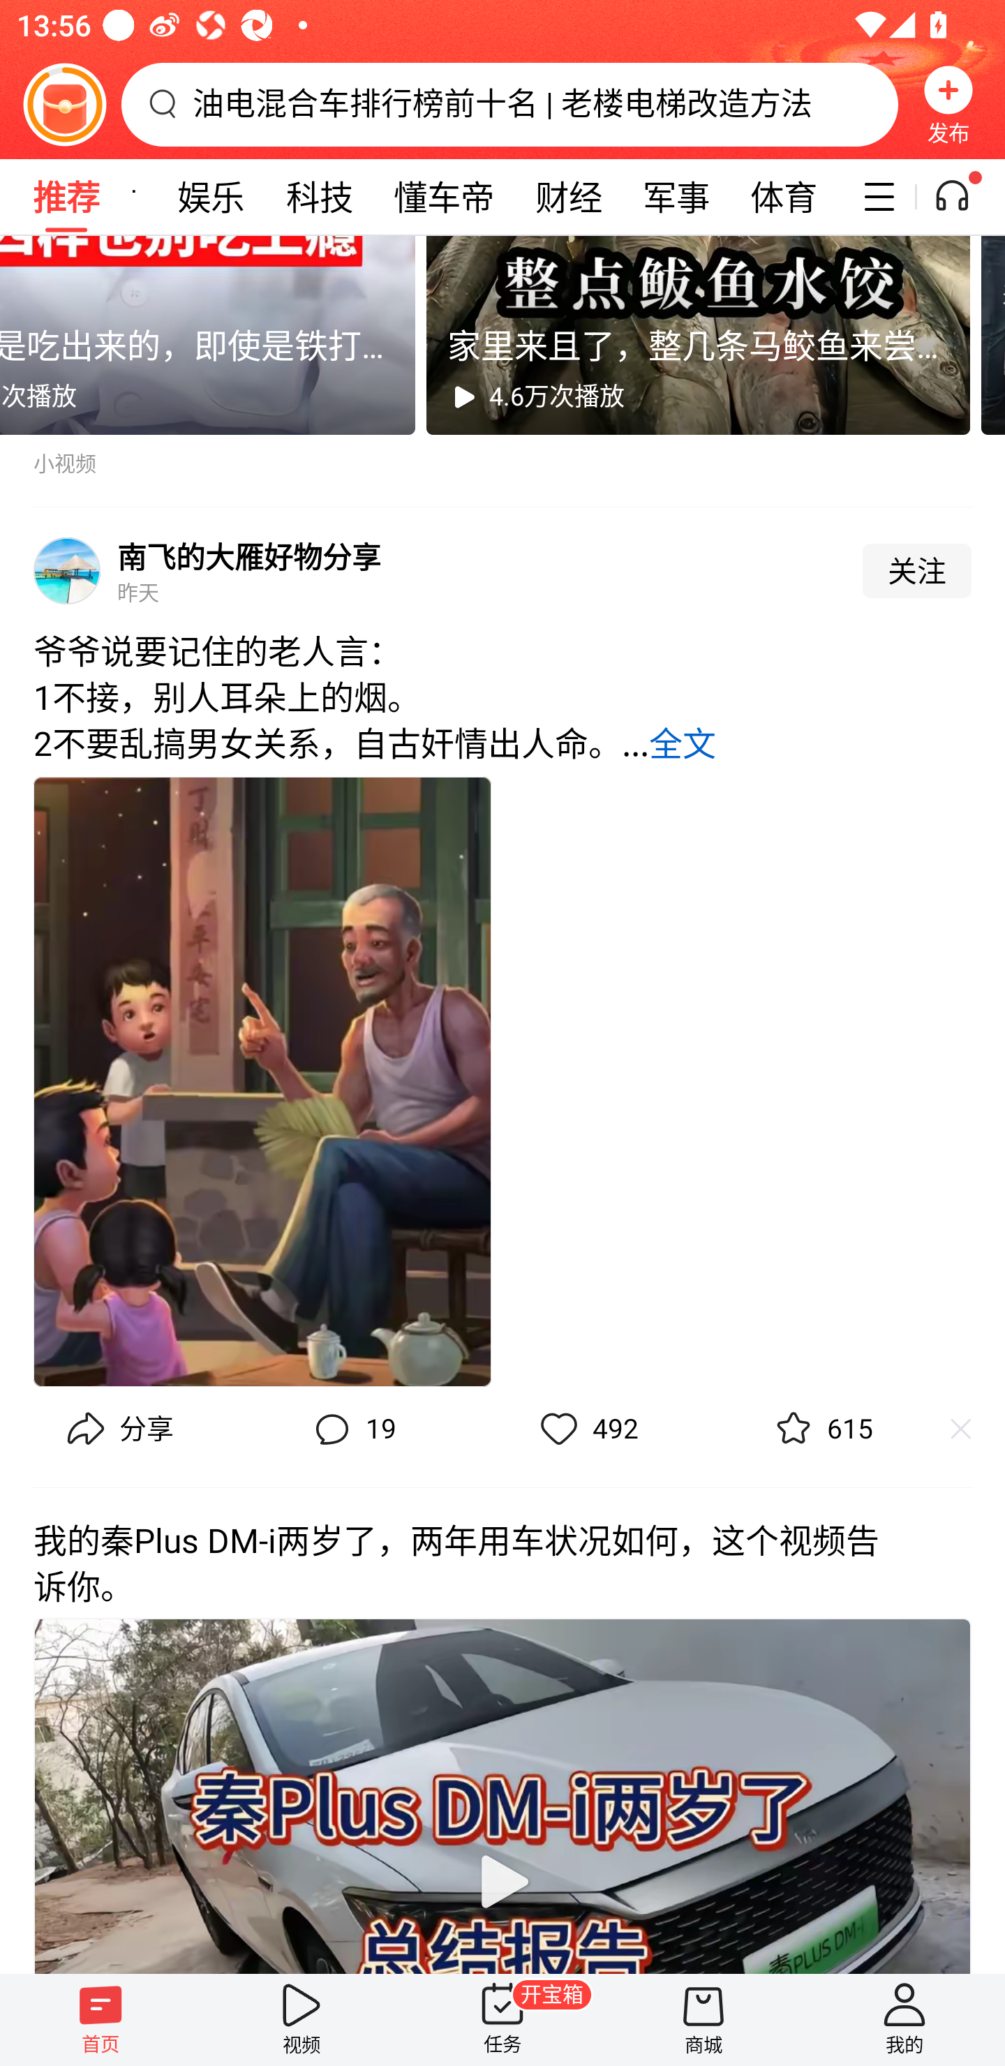 The width and height of the screenshot is (1005, 2066). Describe the element at coordinates (948, 104) in the screenshot. I see `发布 发布，按钮` at that location.